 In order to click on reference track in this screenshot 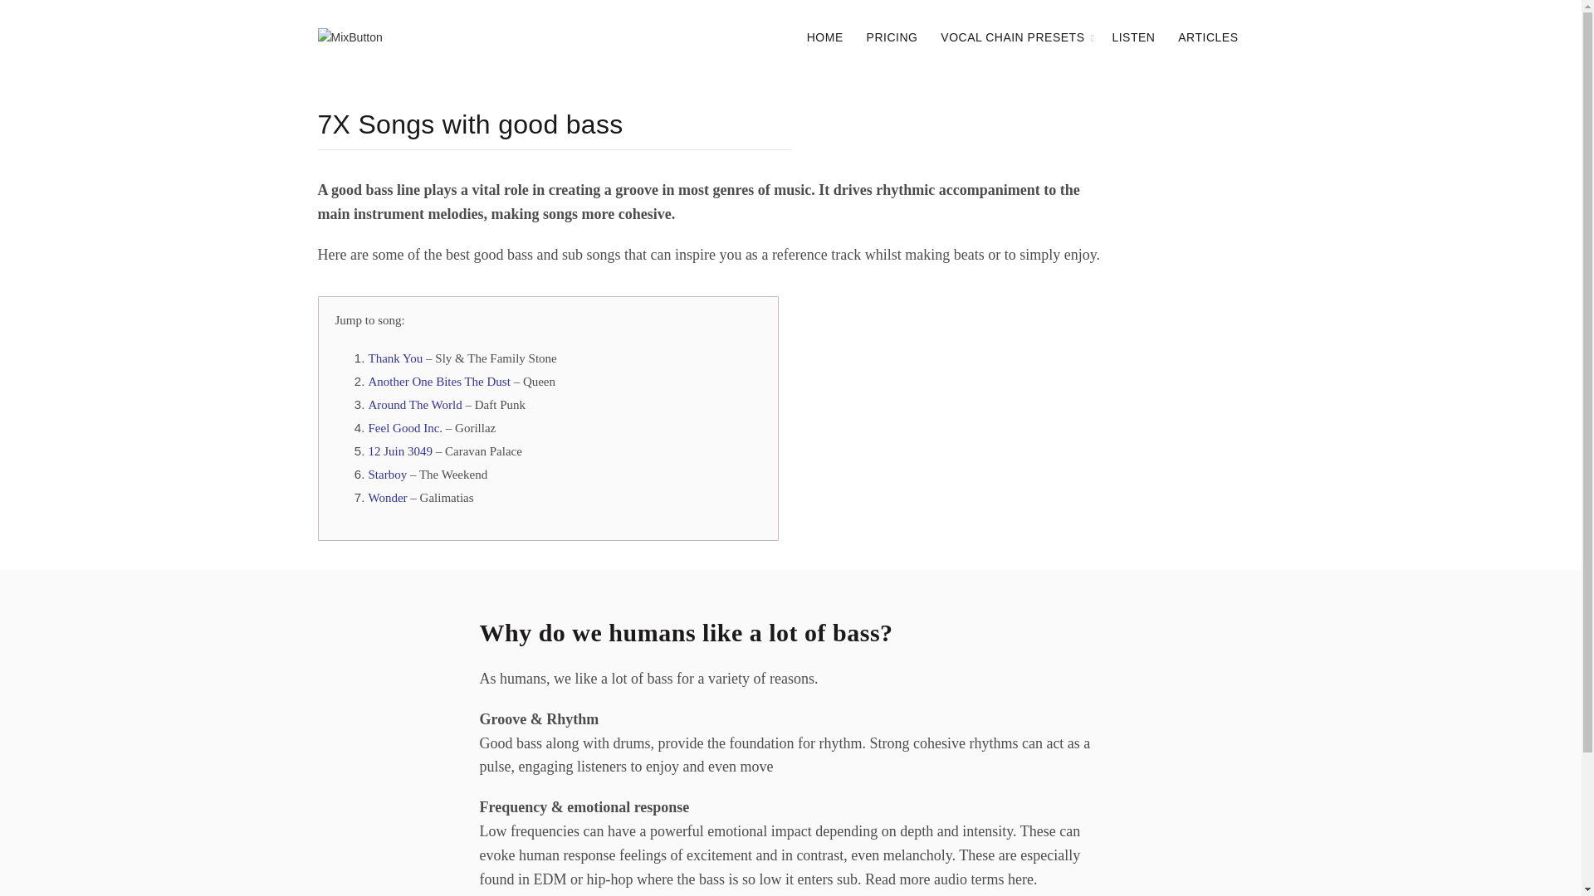, I will do `click(815, 255)`.